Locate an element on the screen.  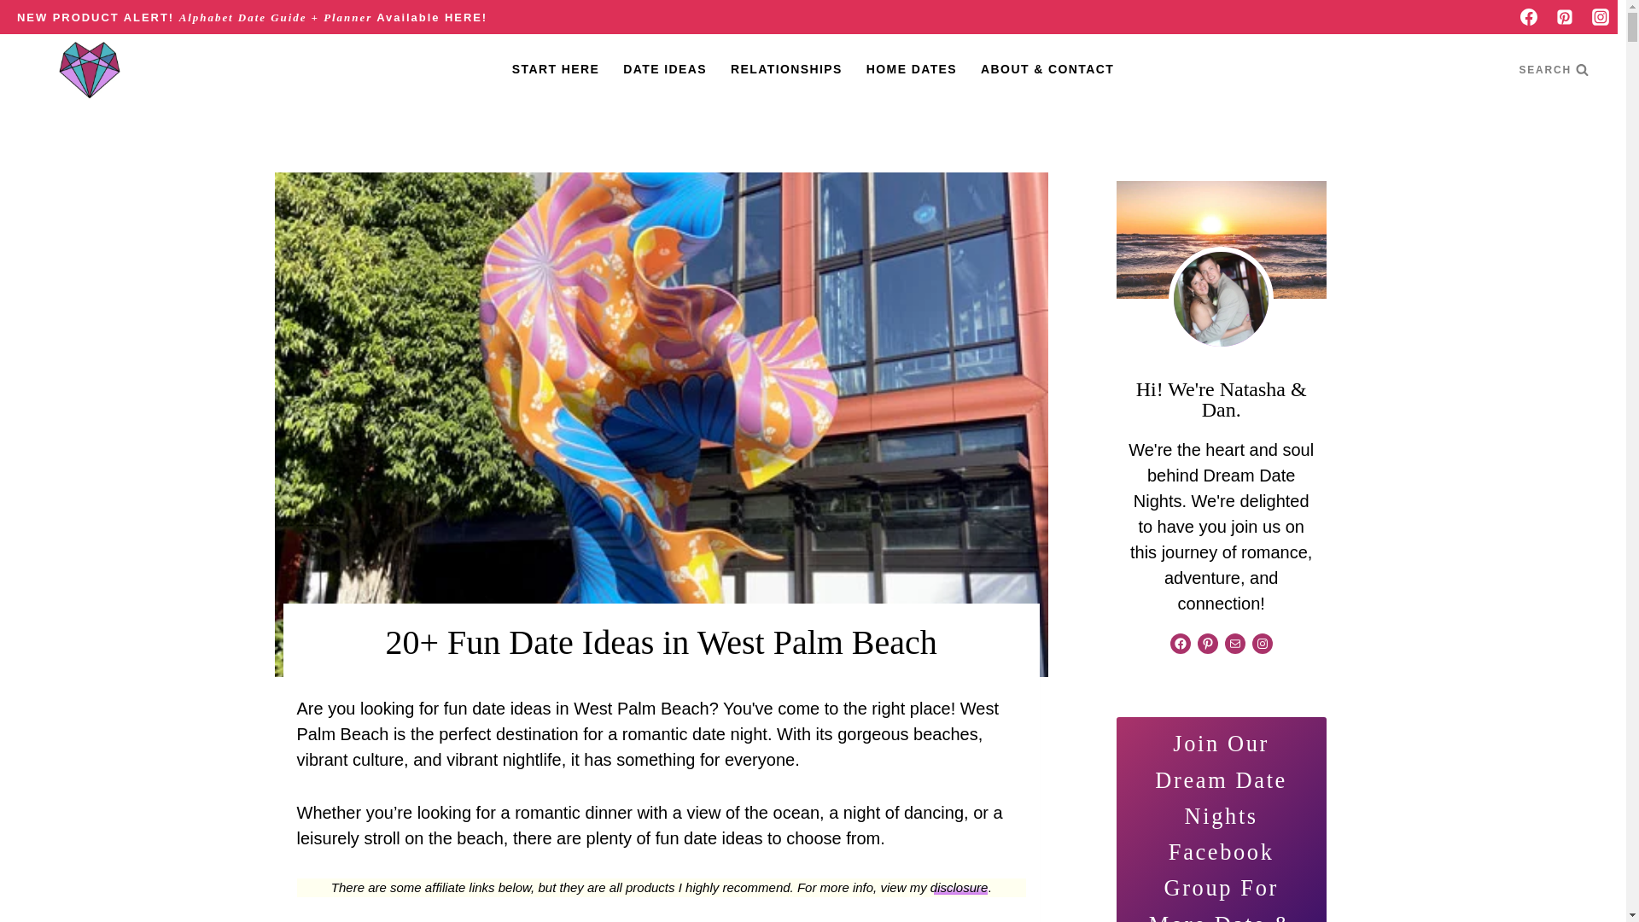
SEARCH is located at coordinates (1554, 68).